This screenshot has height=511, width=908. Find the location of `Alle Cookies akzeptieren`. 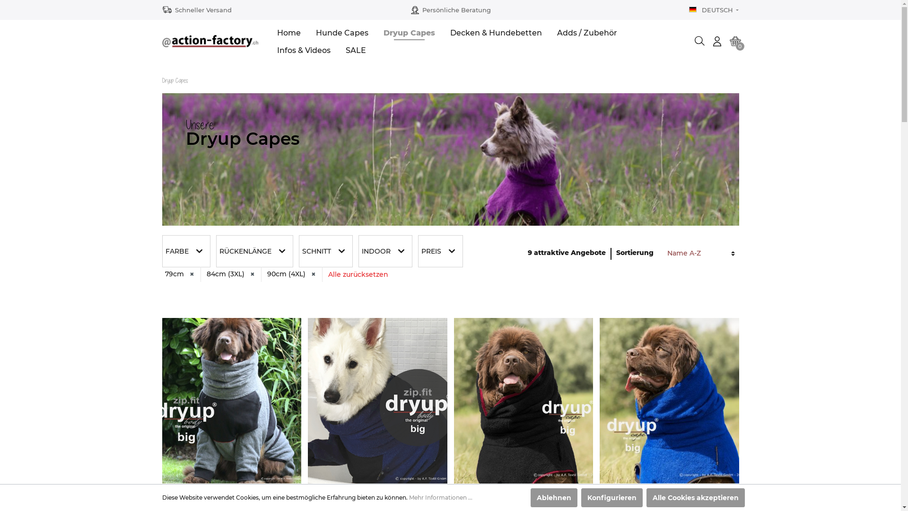

Alle Cookies akzeptieren is located at coordinates (695, 498).